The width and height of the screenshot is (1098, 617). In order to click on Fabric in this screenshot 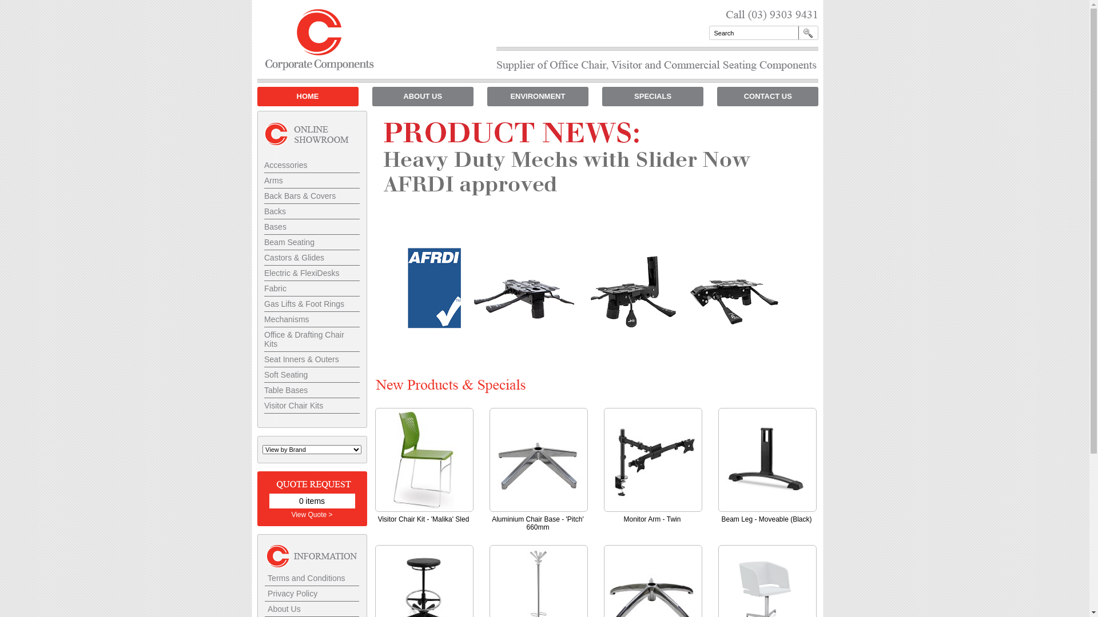, I will do `click(312, 289)`.